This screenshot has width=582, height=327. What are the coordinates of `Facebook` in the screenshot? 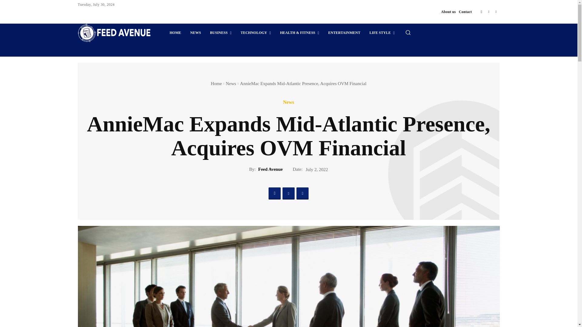 It's located at (481, 12).